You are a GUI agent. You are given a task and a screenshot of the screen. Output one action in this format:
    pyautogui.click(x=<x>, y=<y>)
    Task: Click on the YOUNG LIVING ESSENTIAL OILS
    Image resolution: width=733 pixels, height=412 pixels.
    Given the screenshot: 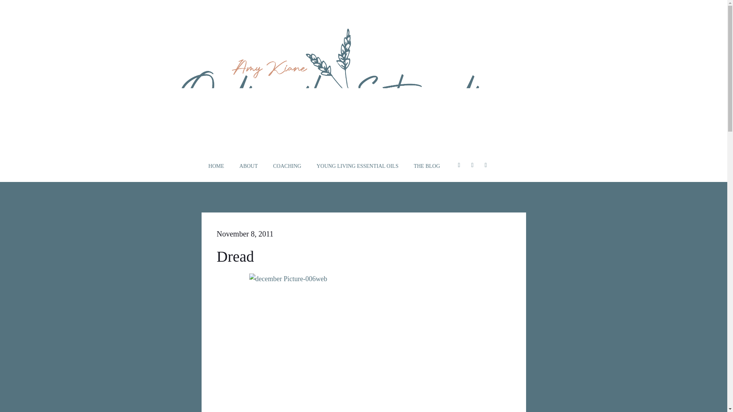 What is the action you would take?
    pyautogui.click(x=357, y=166)
    